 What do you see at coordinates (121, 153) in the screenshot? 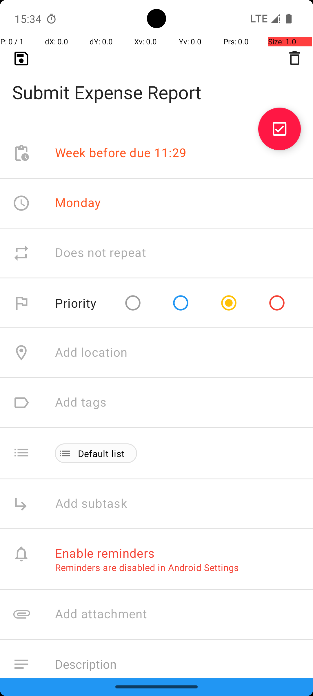
I see `Week before due 11:29` at bounding box center [121, 153].